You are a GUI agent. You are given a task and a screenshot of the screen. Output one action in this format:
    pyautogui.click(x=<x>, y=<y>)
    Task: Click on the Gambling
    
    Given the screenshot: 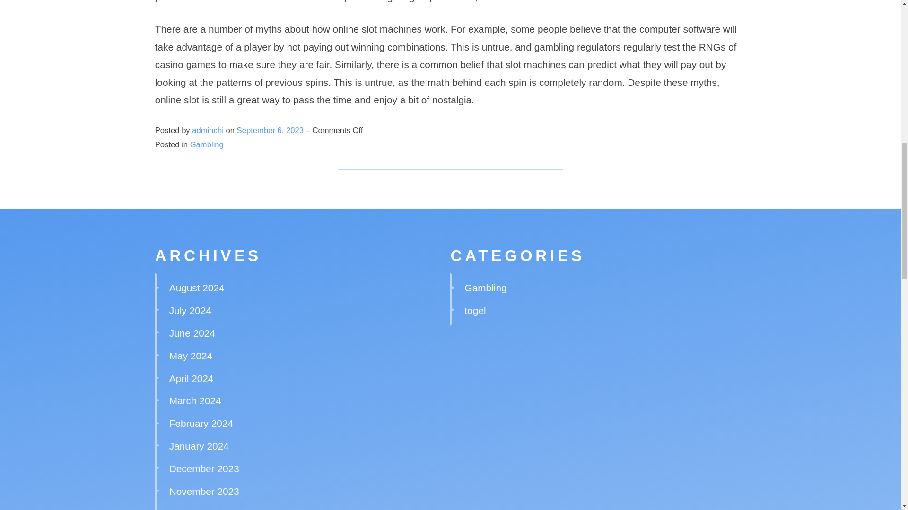 What is the action you would take?
    pyautogui.click(x=206, y=144)
    